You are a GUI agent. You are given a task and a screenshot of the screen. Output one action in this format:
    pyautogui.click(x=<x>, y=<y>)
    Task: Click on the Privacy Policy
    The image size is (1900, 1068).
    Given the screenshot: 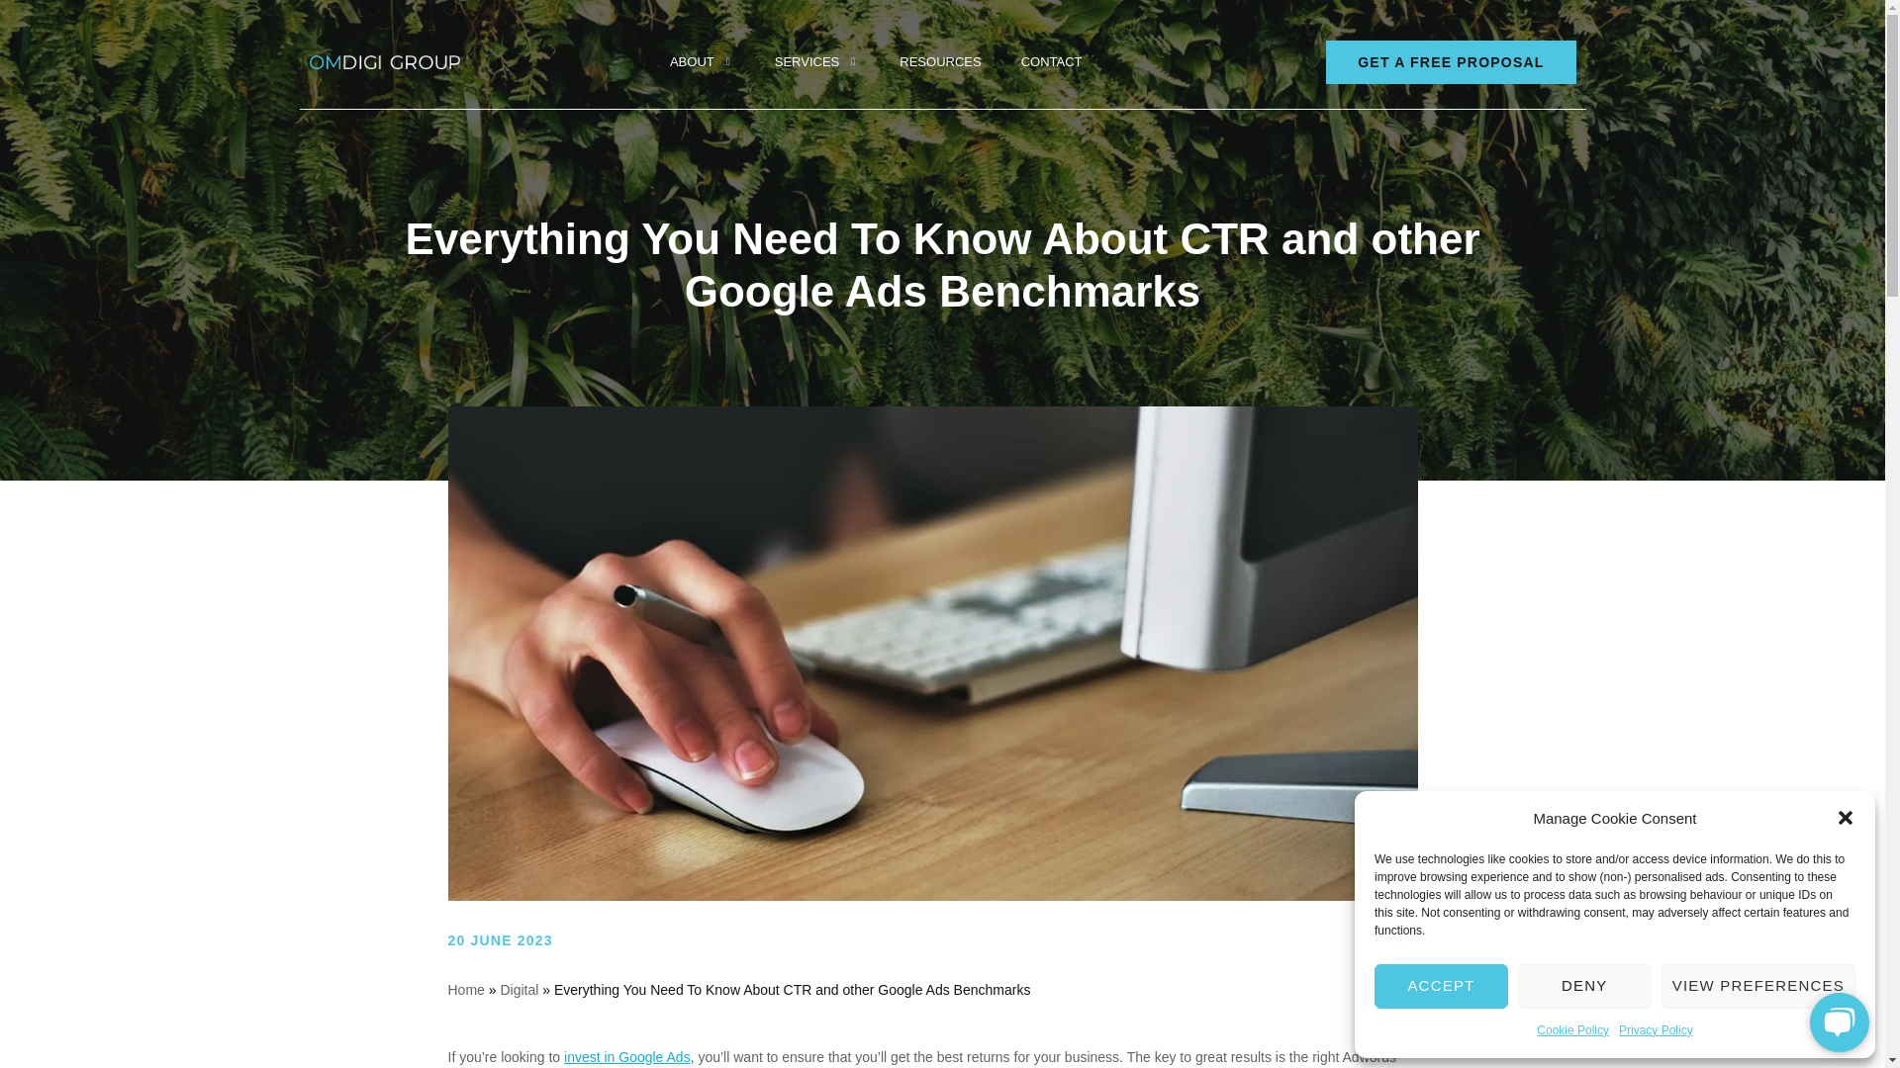 What is the action you would take?
    pyautogui.click(x=1451, y=61)
    